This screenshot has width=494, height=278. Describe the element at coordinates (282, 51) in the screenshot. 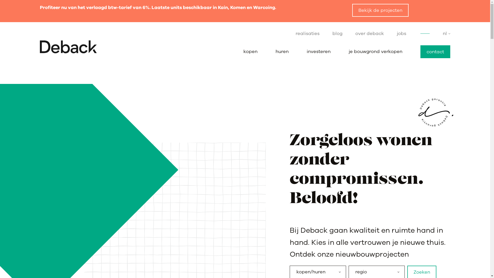

I see `huren` at that location.